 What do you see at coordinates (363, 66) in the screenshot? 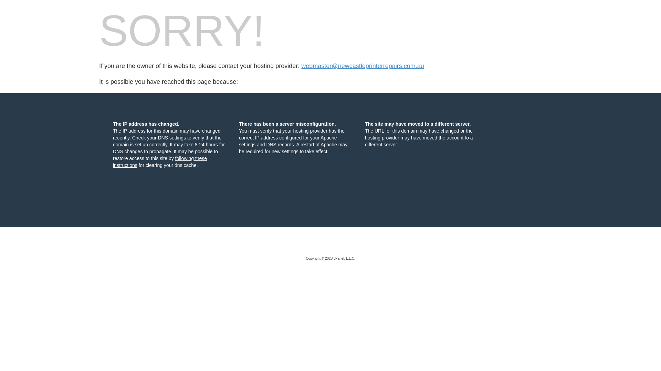
I see `webmaster@newcastleprinterrepairs.com.au` at bounding box center [363, 66].